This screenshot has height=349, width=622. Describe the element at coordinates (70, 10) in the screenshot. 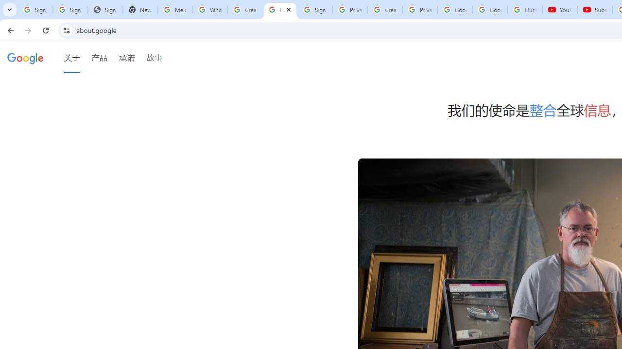

I see `Sign in - Google Accounts` at that location.